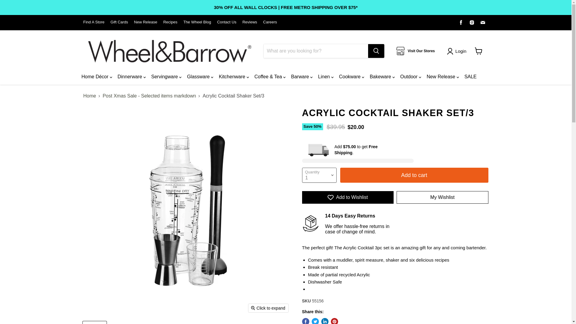 The width and height of the screenshot is (576, 324). What do you see at coordinates (482, 22) in the screenshot?
I see `Find us on Email` at bounding box center [482, 22].